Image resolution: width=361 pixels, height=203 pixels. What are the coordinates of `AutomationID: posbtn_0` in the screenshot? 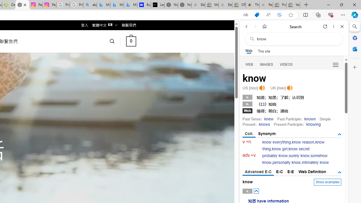 It's located at (256, 191).